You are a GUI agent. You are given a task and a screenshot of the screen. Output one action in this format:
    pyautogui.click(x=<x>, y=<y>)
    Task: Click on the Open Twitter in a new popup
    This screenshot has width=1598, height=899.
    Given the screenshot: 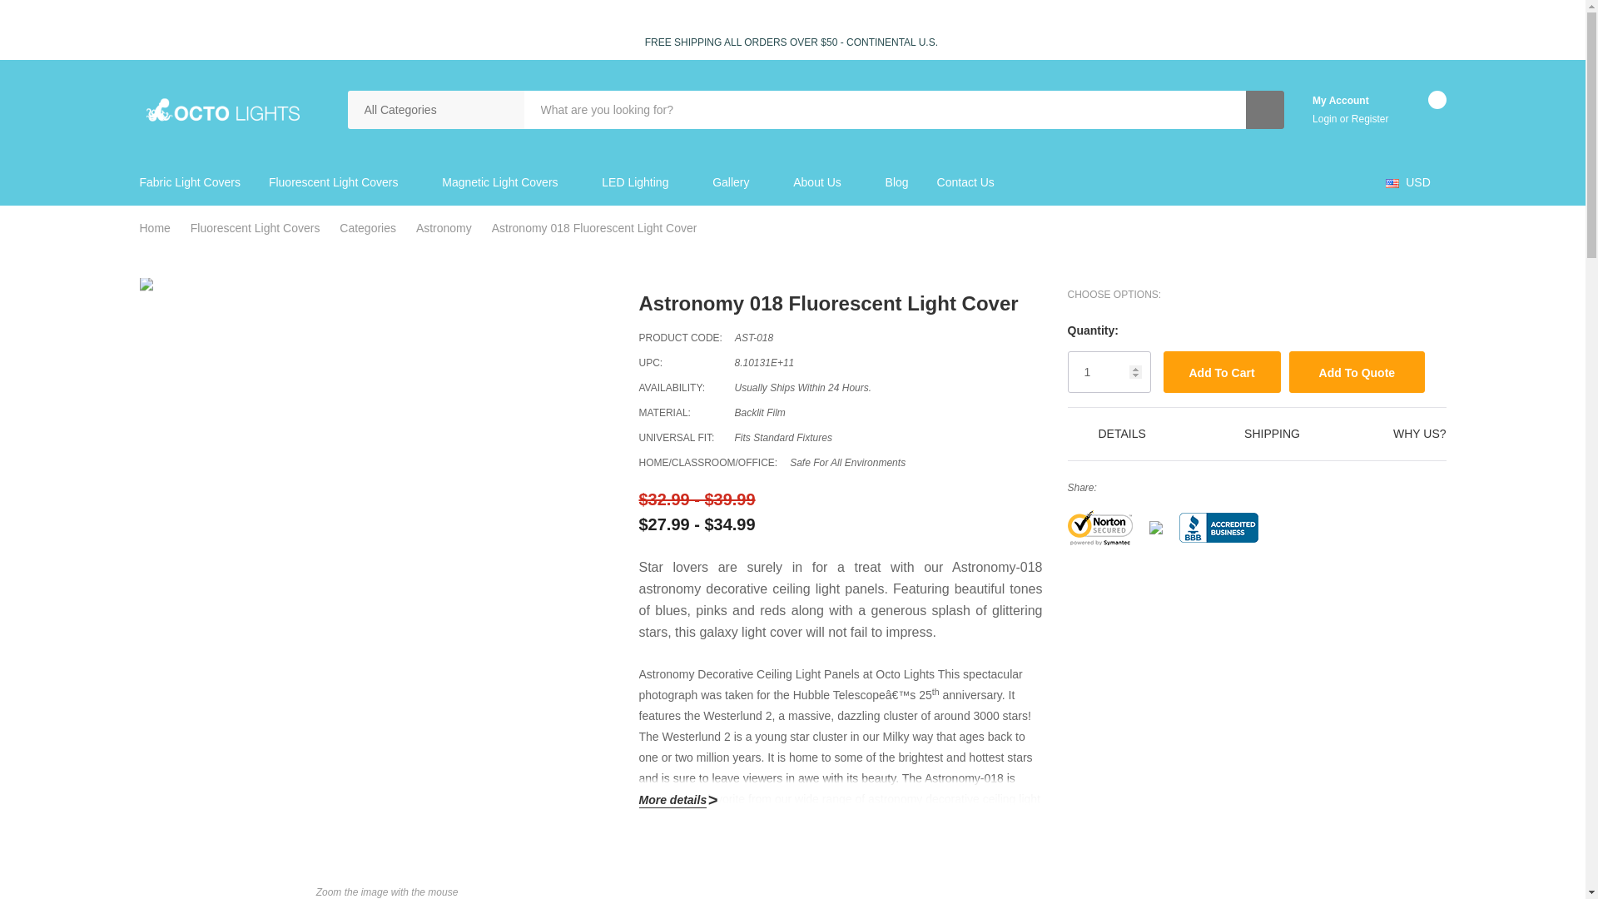 What is the action you would take?
    pyautogui.click(x=1184, y=486)
    